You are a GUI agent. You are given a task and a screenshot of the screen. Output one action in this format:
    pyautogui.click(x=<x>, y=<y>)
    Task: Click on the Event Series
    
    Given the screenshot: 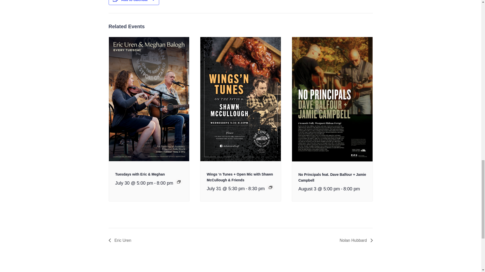 What is the action you would take?
    pyautogui.click(x=179, y=182)
    